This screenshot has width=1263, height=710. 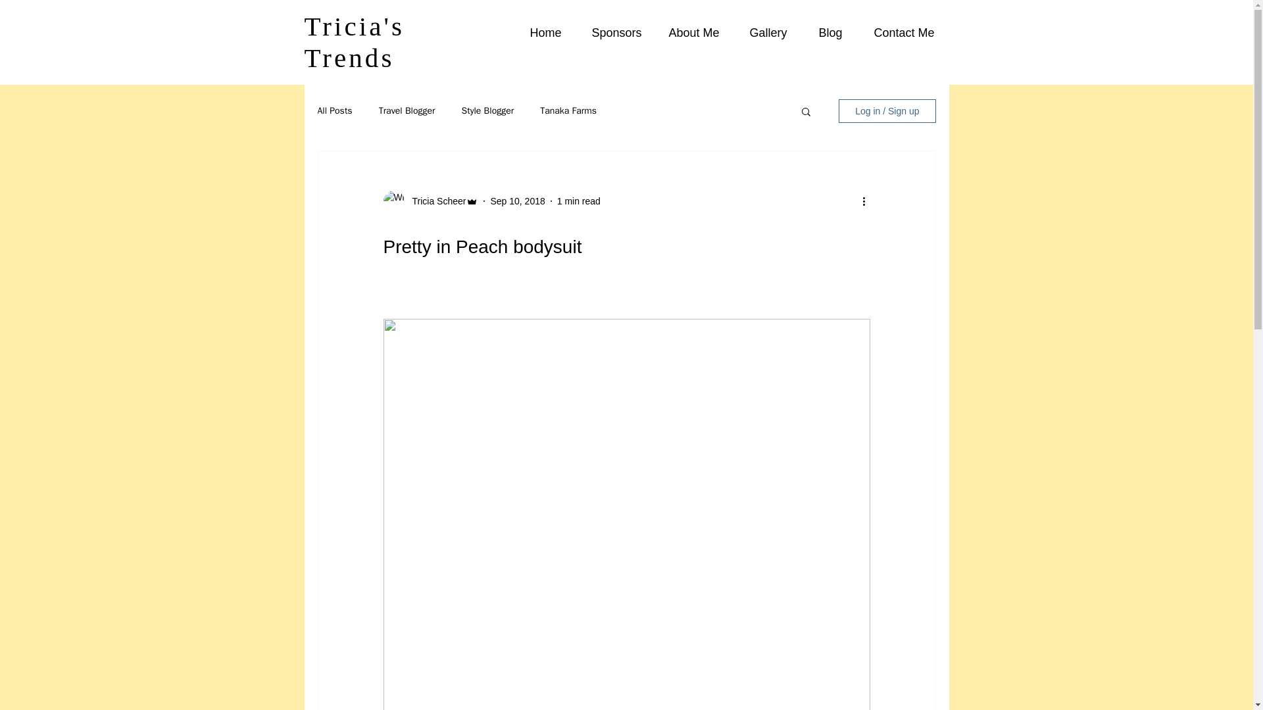 What do you see at coordinates (767, 33) in the screenshot?
I see `Gallery` at bounding box center [767, 33].